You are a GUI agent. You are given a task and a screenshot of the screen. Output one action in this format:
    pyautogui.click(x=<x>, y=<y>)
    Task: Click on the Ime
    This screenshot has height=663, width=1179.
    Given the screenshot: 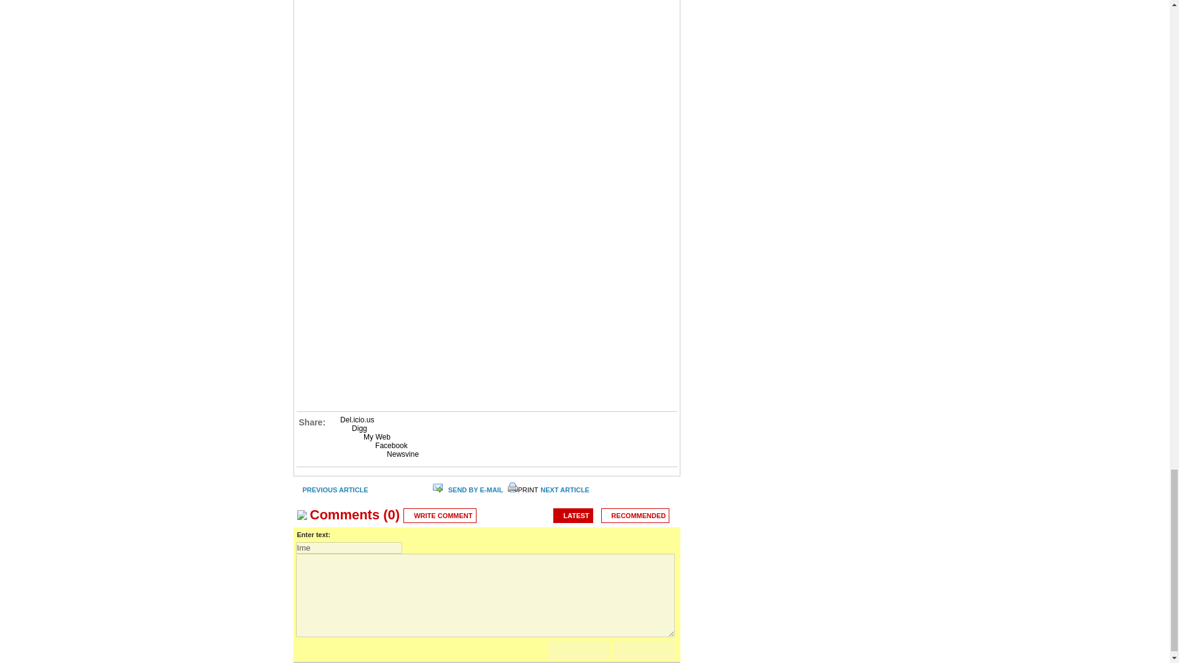 What is the action you would take?
    pyautogui.click(x=349, y=548)
    